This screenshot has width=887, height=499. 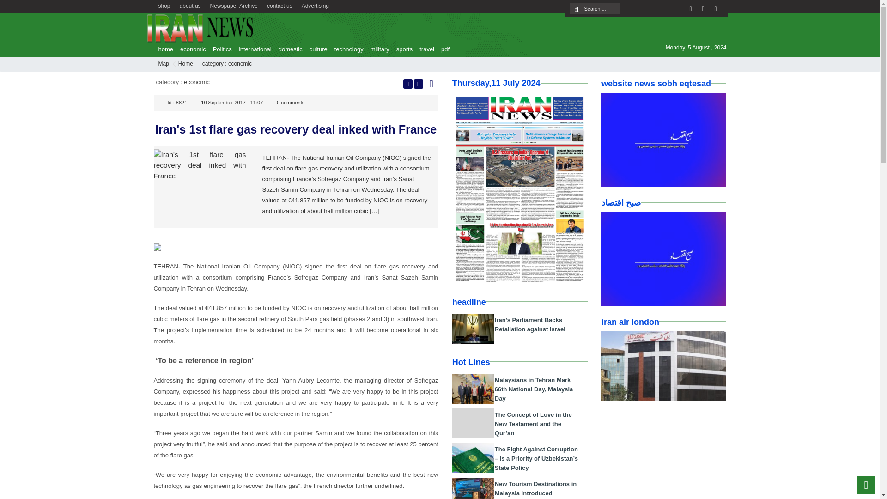 I want to click on Iran's 1st flare gas recovery deal inked with France, so click(x=200, y=180).